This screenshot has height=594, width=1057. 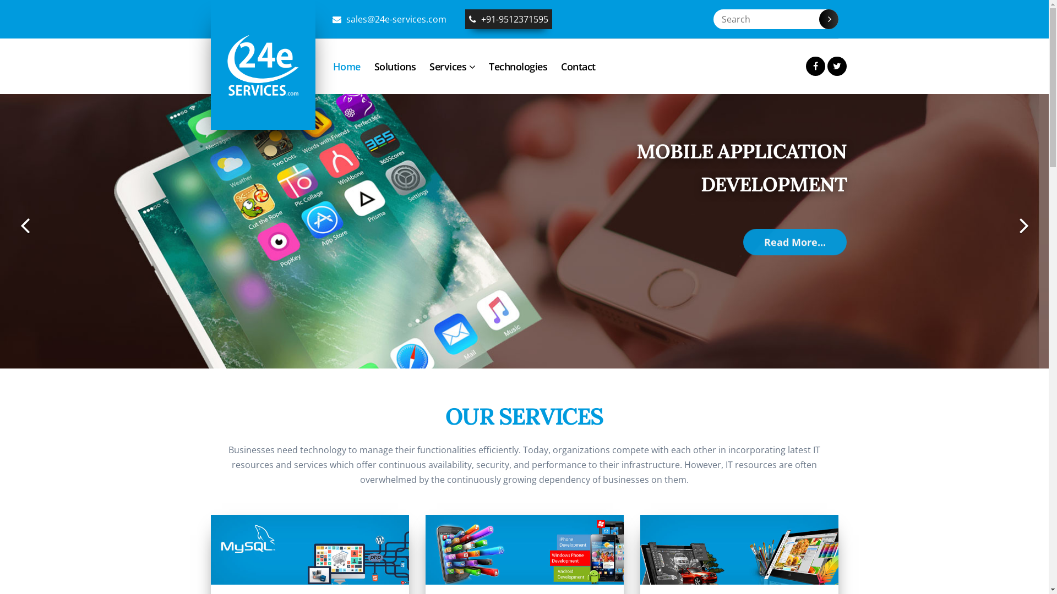 What do you see at coordinates (795, 241) in the screenshot?
I see `Read More...` at bounding box center [795, 241].